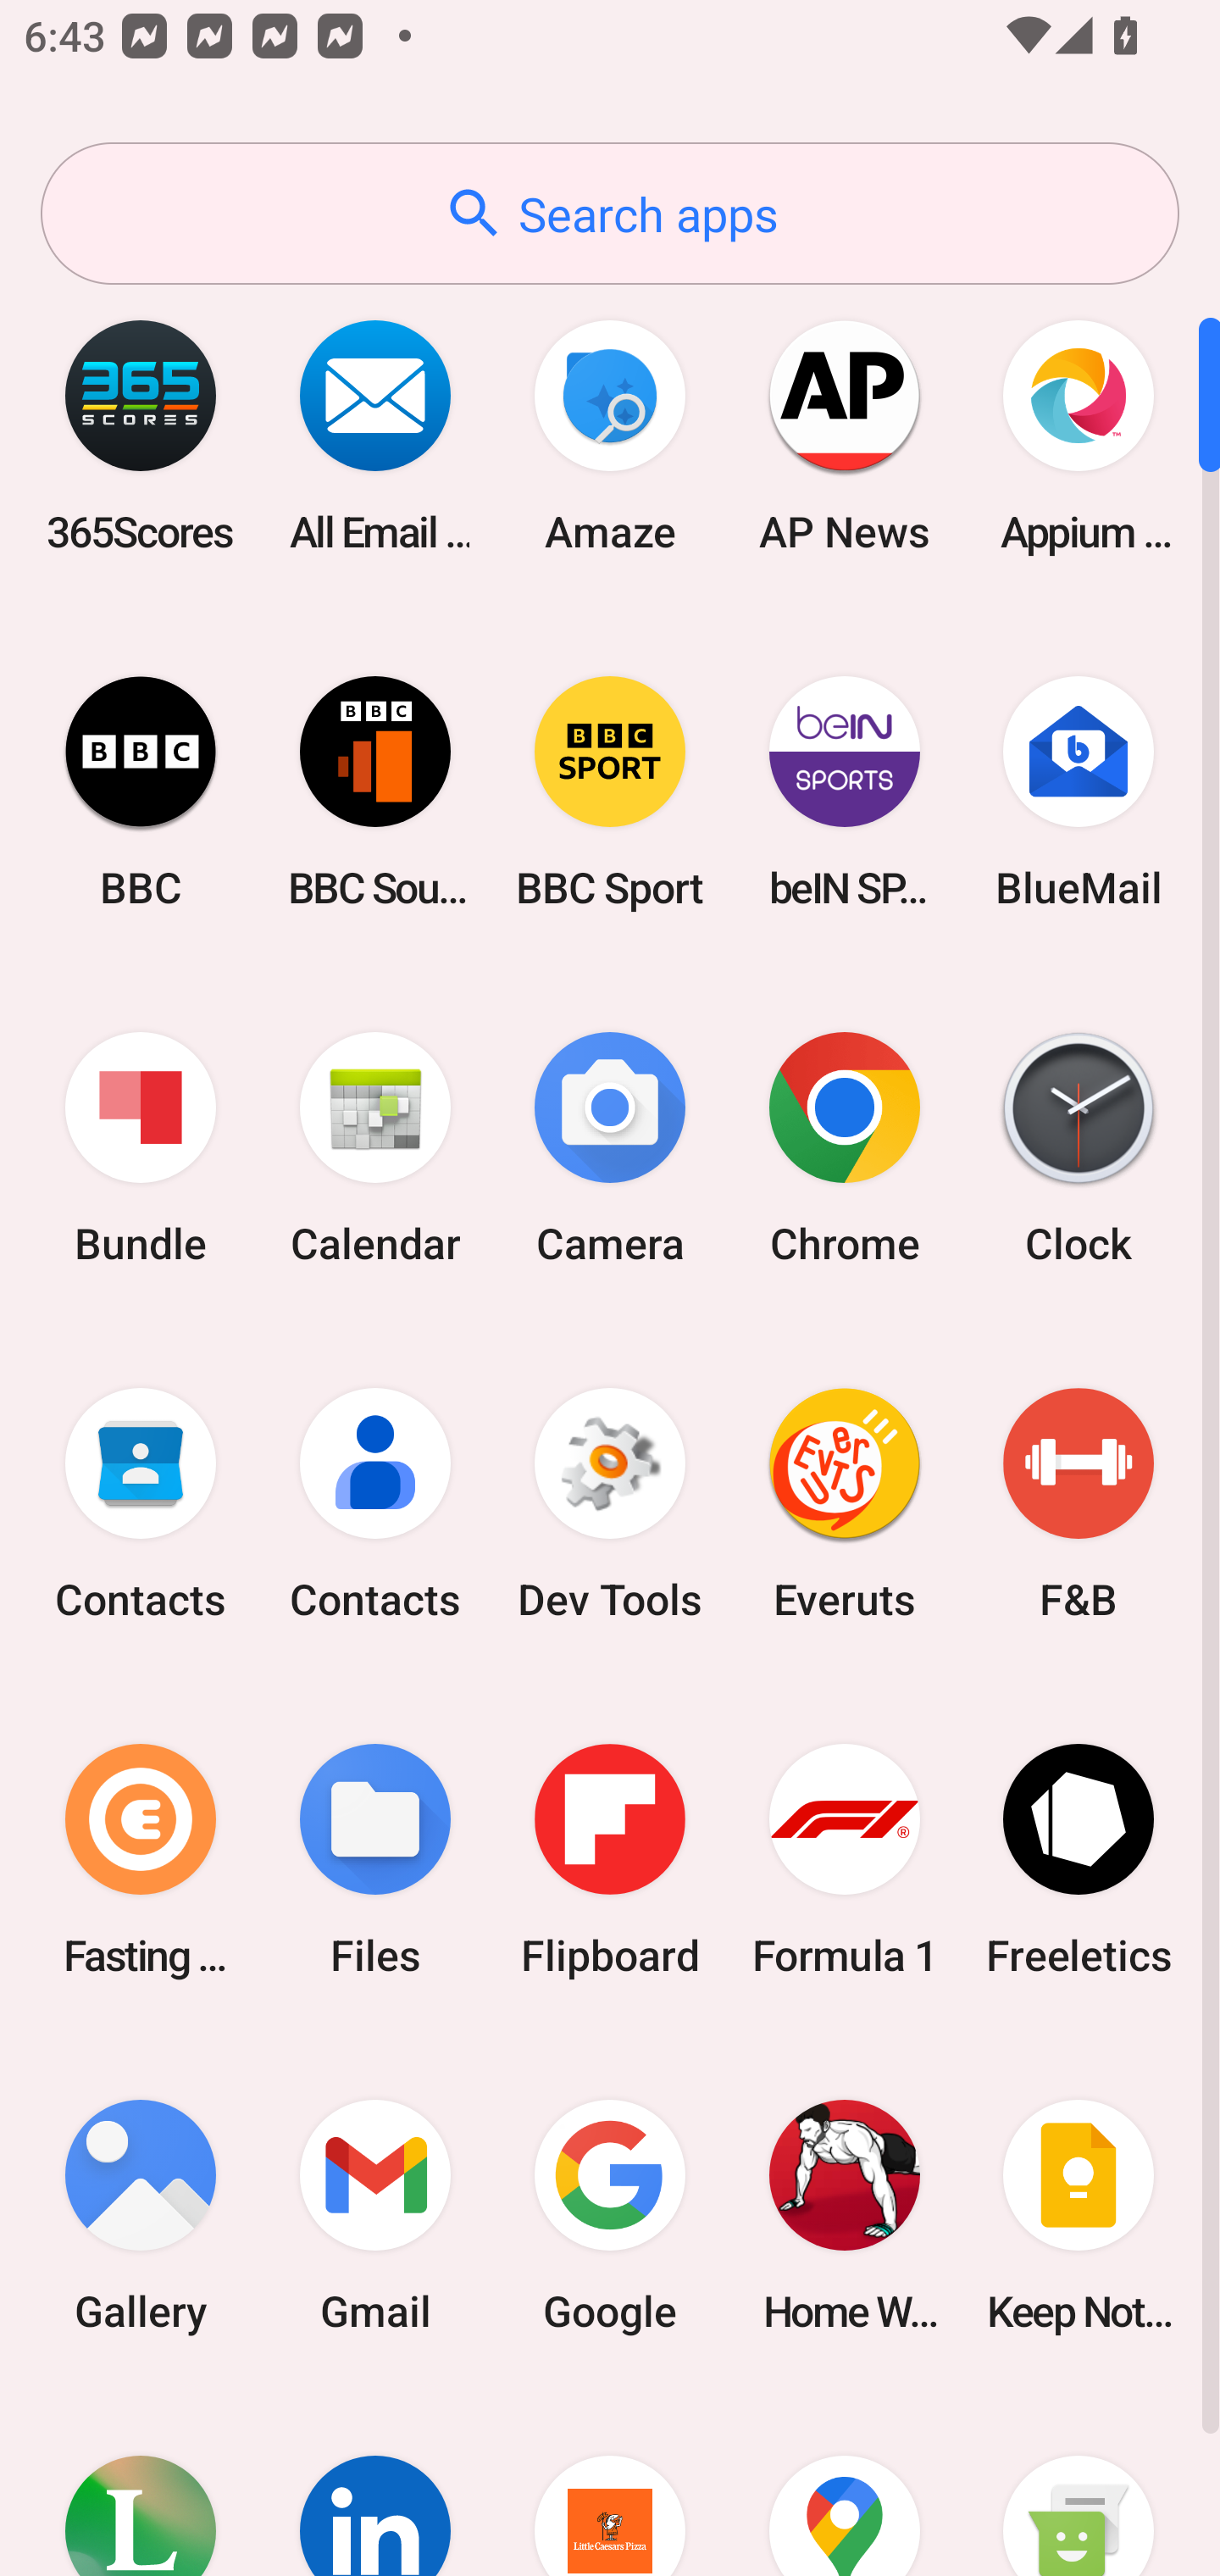  I want to click on Home Workout, so click(844, 2215).